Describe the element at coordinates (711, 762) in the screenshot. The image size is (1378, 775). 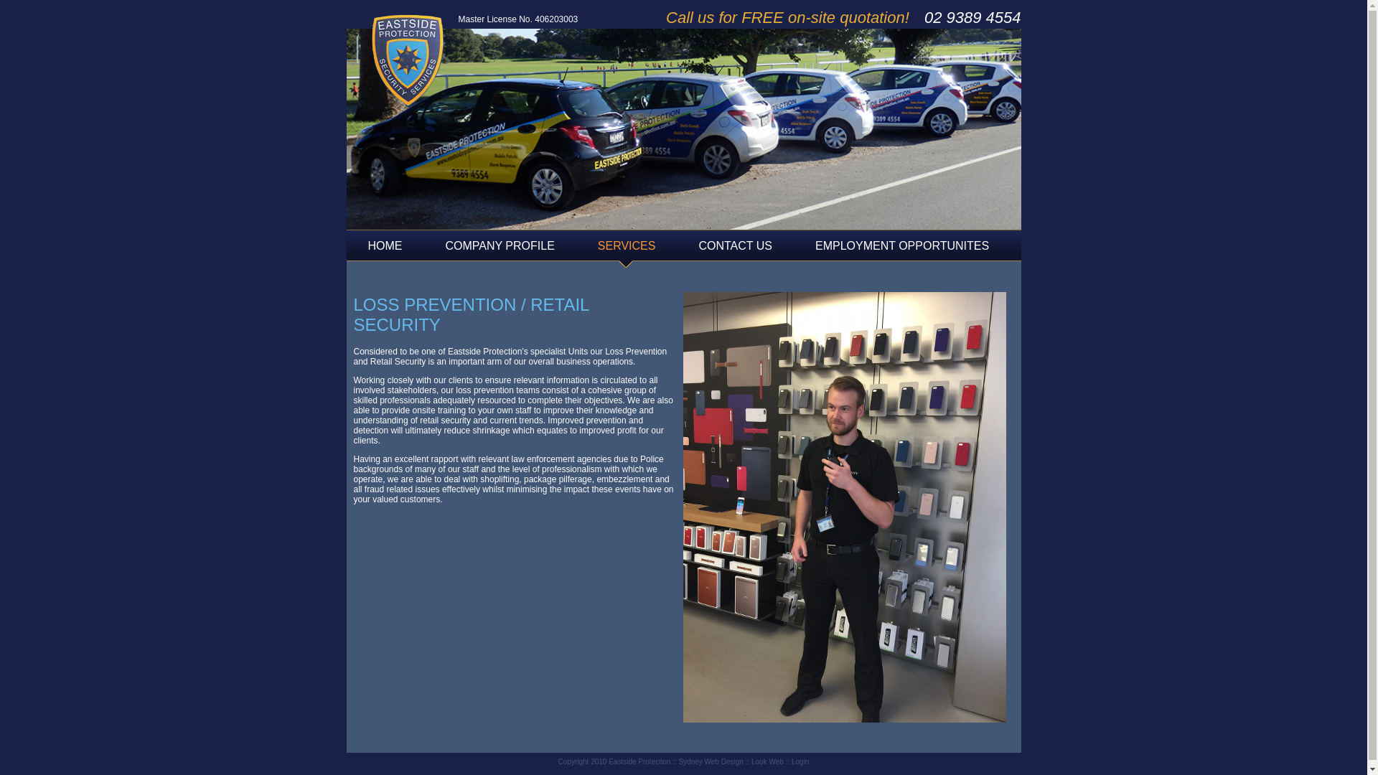
I see `Sydney Web Design` at that location.